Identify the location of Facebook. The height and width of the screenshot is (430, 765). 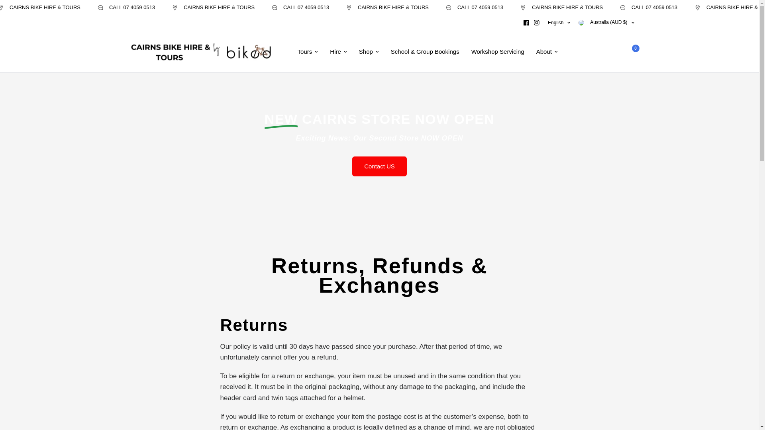
(526, 23).